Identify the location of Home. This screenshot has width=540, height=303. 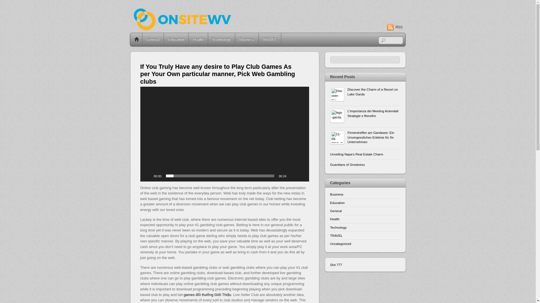
(136, 39).